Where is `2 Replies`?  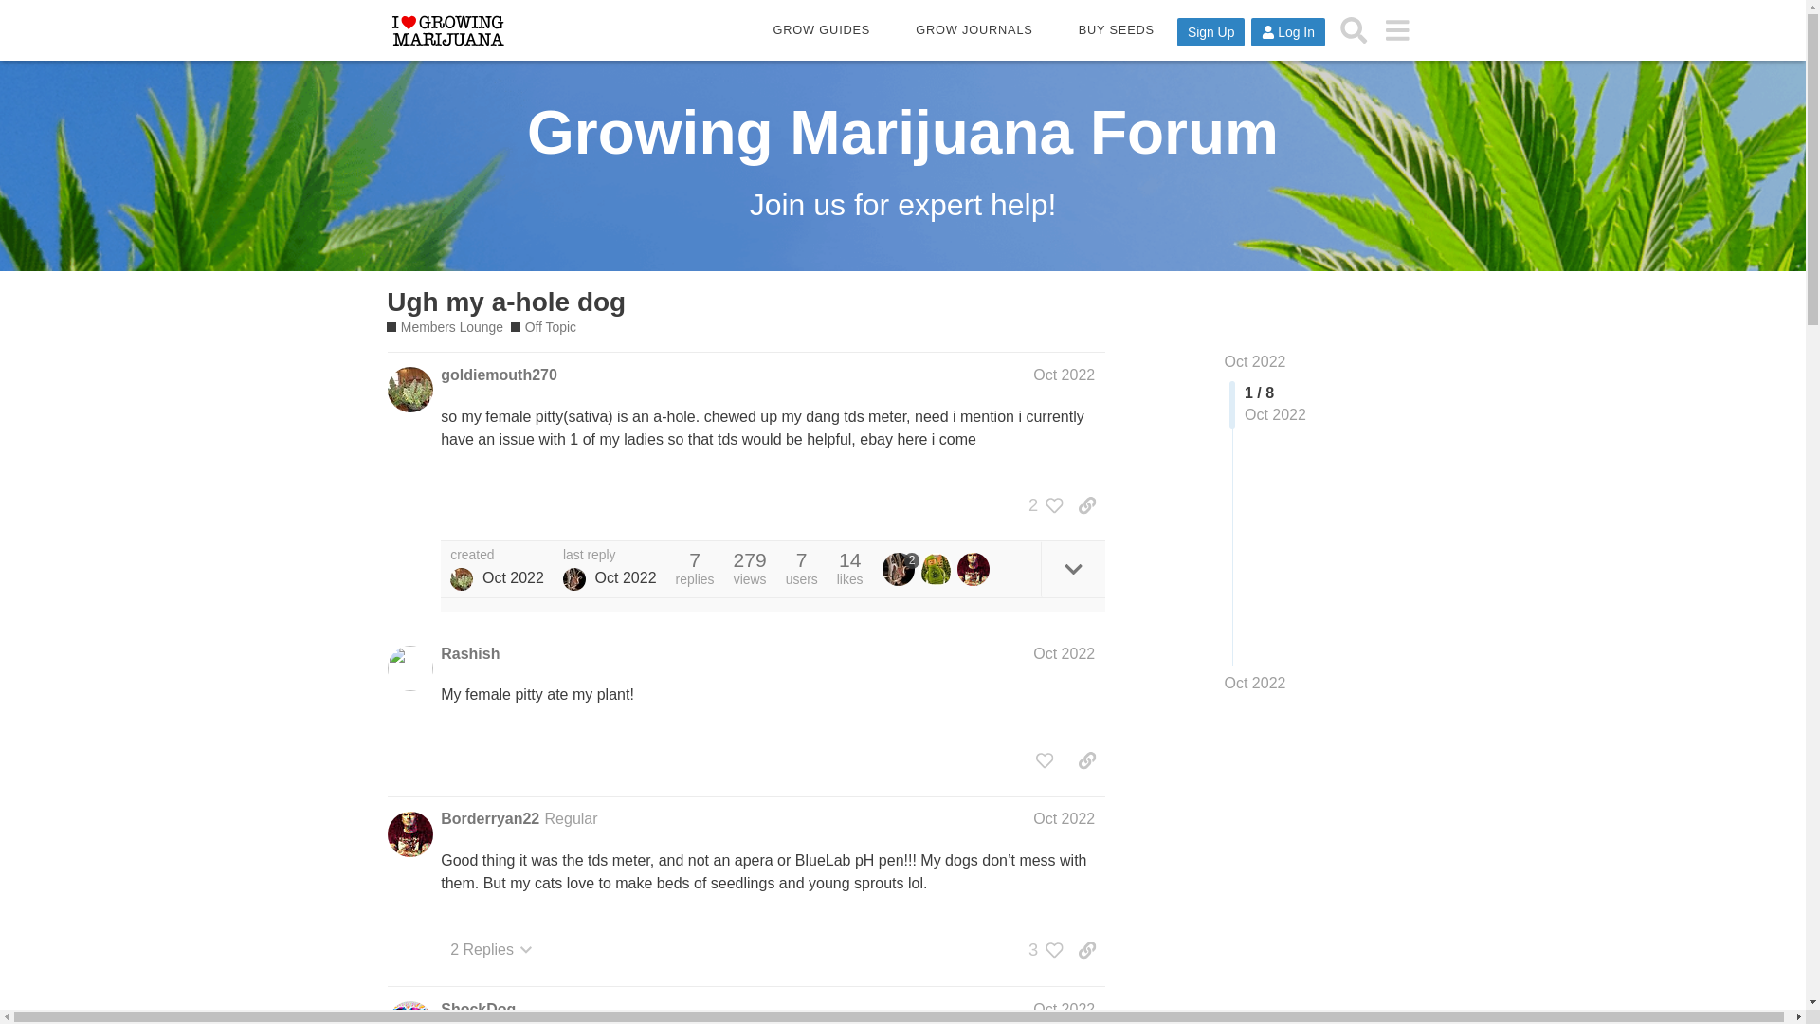 2 Replies is located at coordinates (491, 949).